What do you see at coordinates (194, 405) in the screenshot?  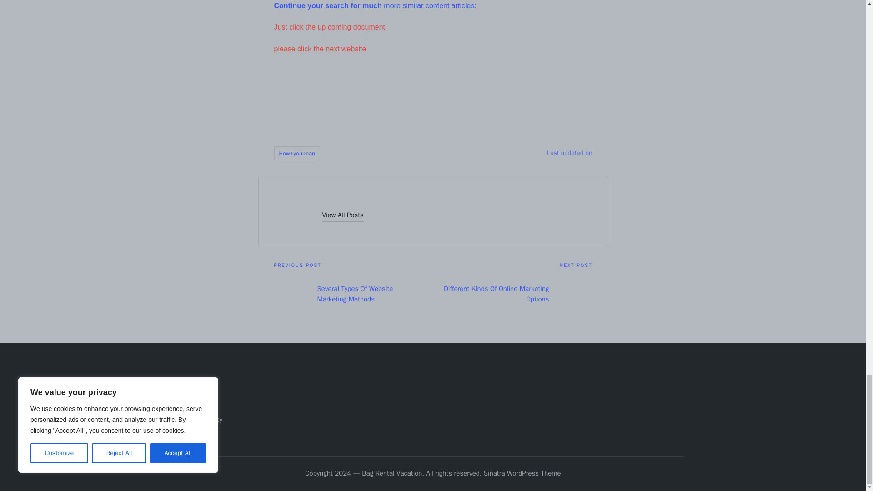 I see `Contact` at bounding box center [194, 405].